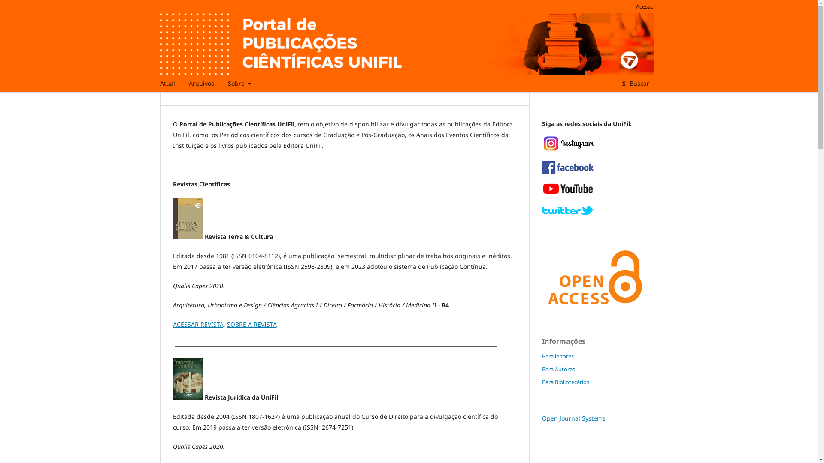 Image resolution: width=824 pixels, height=463 pixels. Describe the element at coordinates (567, 192) in the screenshot. I see `youtube` at that location.